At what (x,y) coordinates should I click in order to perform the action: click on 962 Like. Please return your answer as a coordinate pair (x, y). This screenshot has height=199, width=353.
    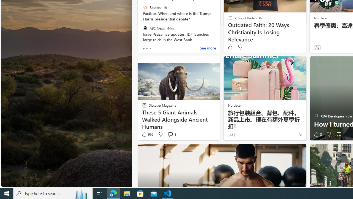
    Looking at the image, I should click on (147, 134).